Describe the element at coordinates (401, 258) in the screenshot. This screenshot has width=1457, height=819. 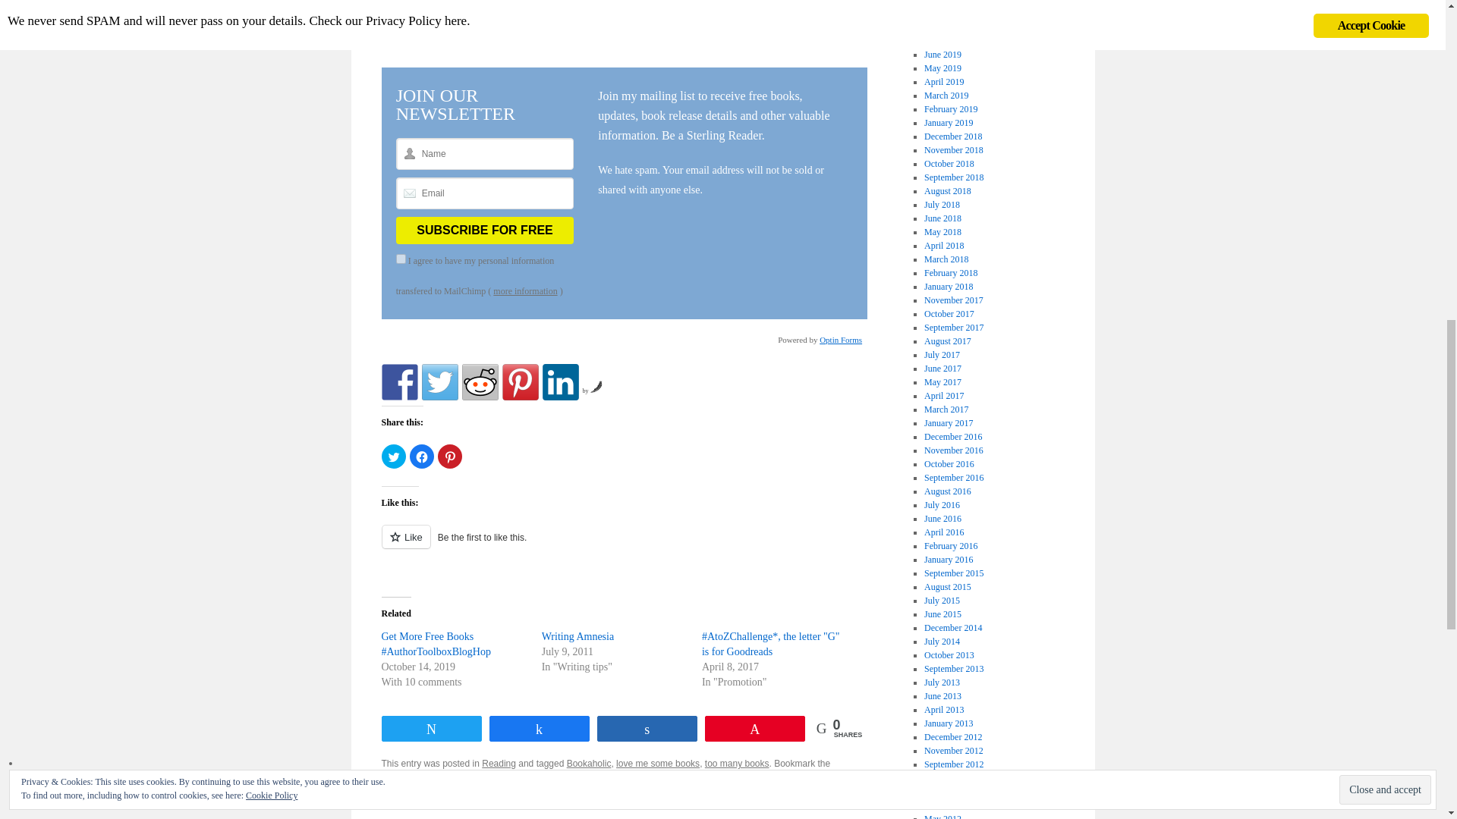
I see `on` at that location.